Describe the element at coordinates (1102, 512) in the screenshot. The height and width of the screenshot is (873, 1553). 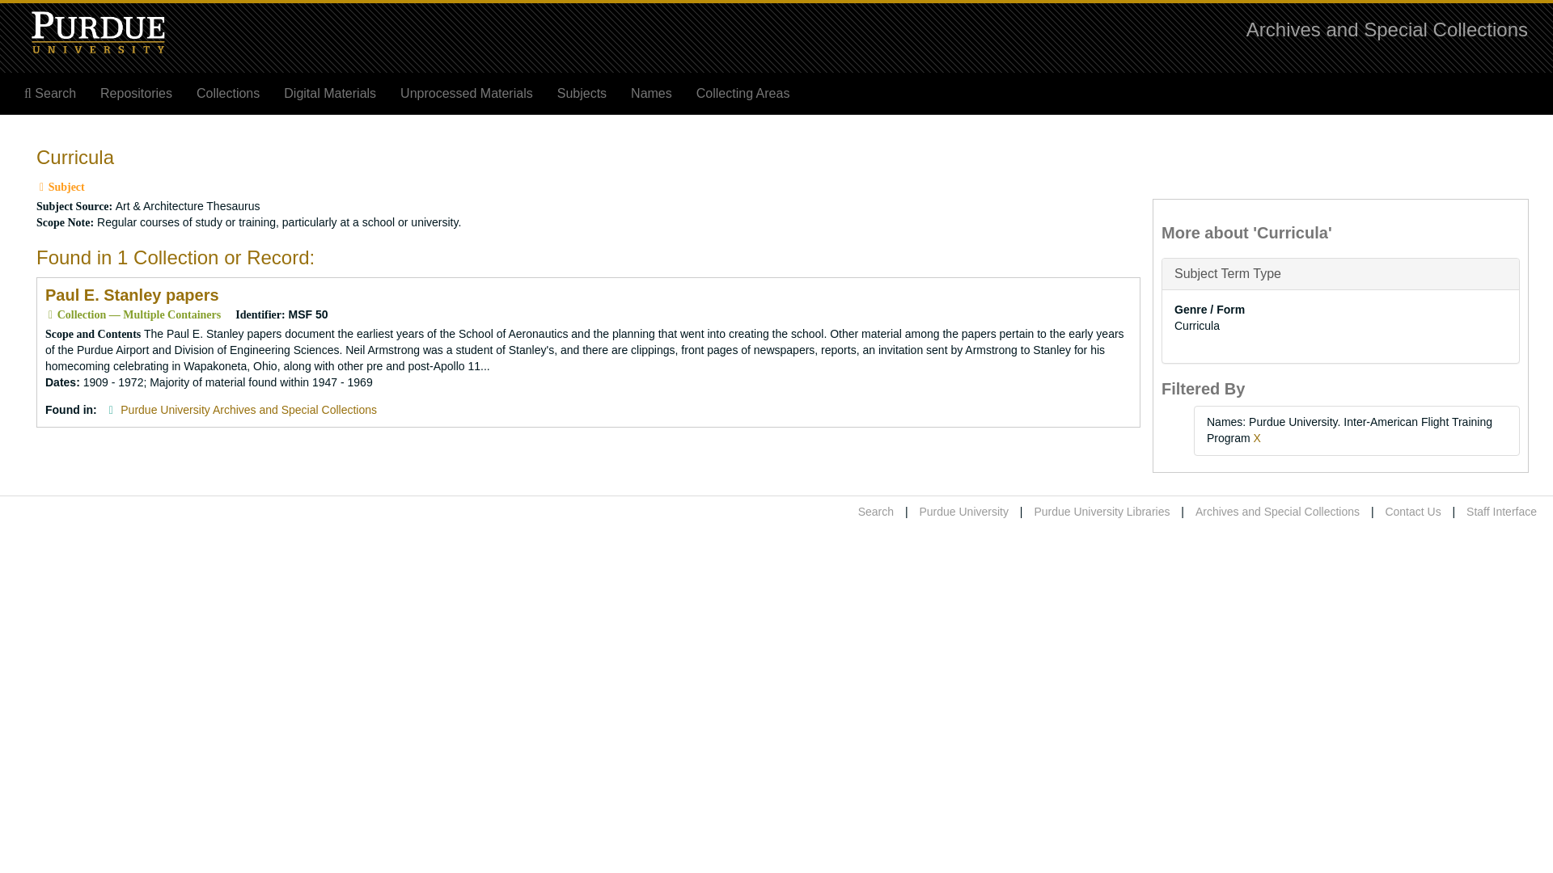
I see `Purdue University Libraries Home` at that location.